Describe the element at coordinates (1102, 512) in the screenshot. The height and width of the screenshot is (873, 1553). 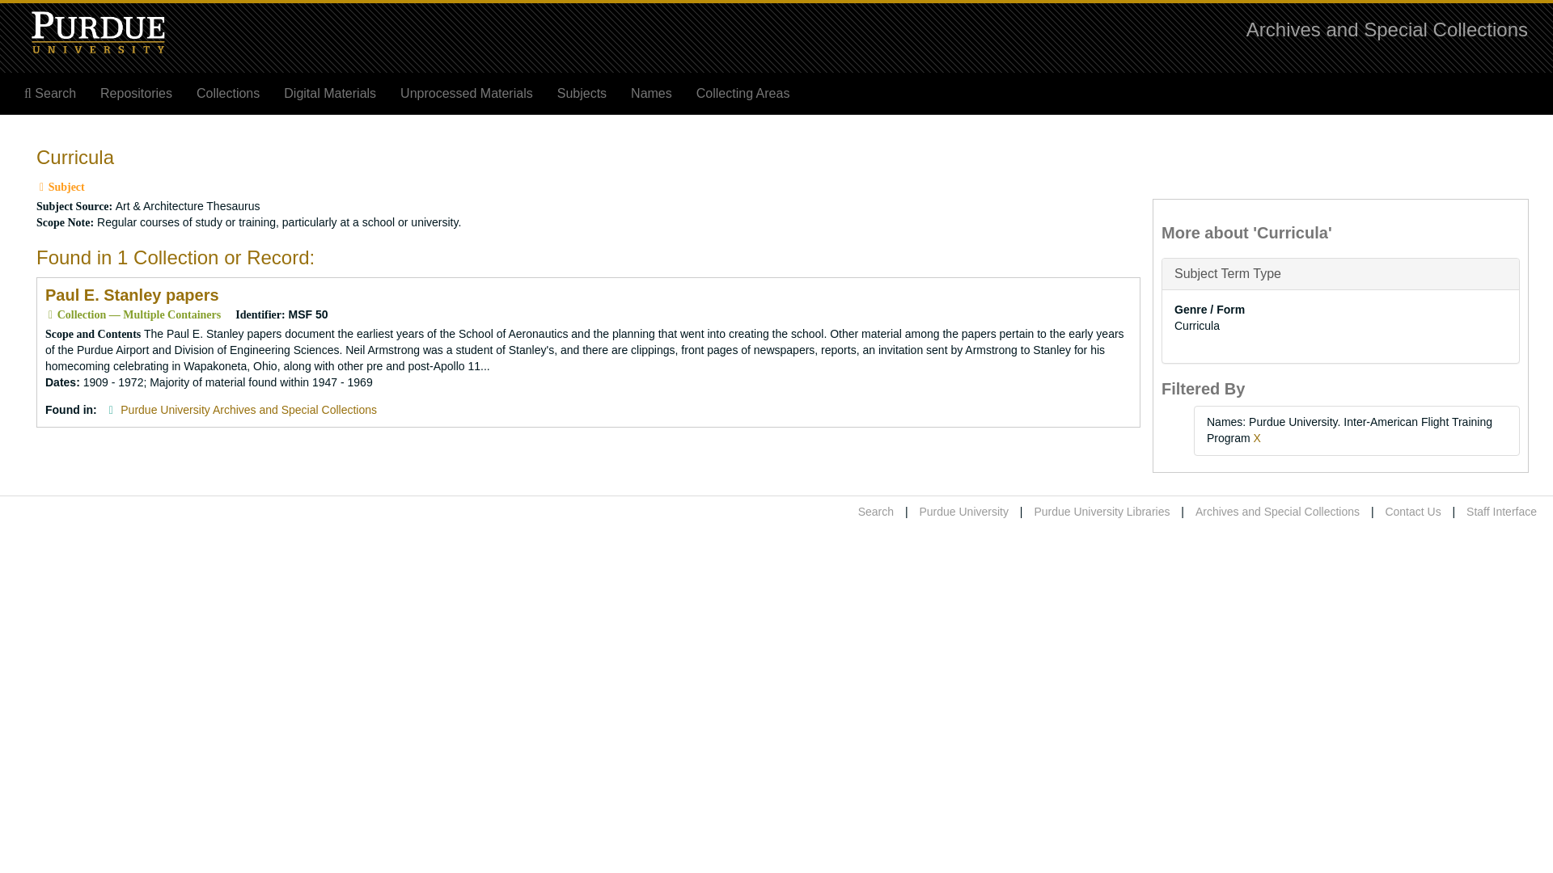
I see `Purdue University Libraries Home` at that location.